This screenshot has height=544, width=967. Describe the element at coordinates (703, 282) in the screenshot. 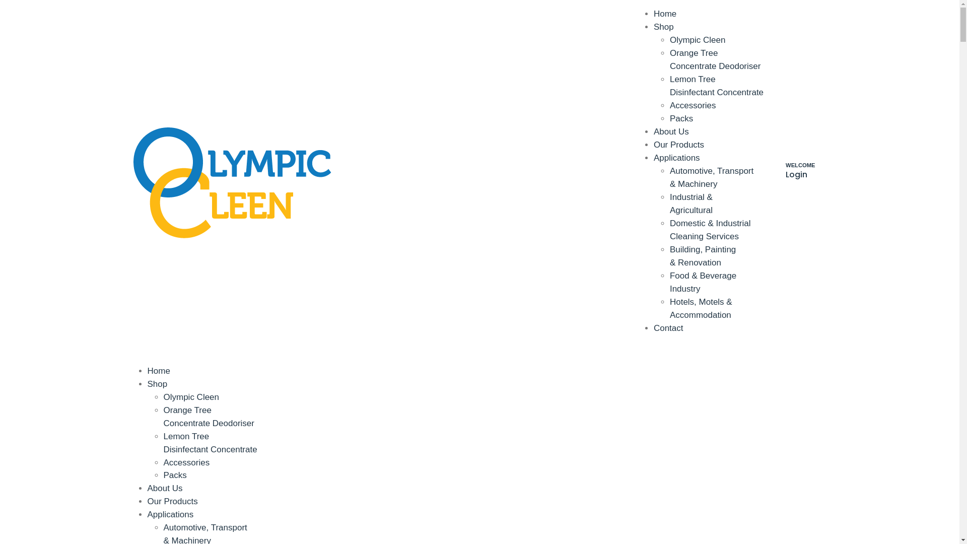

I see `Food & Beverage
Industry` at that location.